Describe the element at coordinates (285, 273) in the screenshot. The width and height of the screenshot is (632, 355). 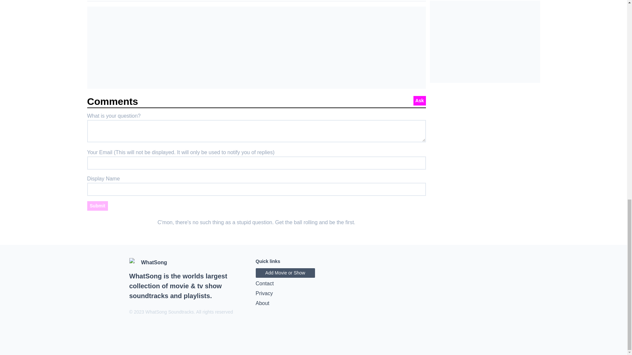
I see `Add Movie or Show` at that location.